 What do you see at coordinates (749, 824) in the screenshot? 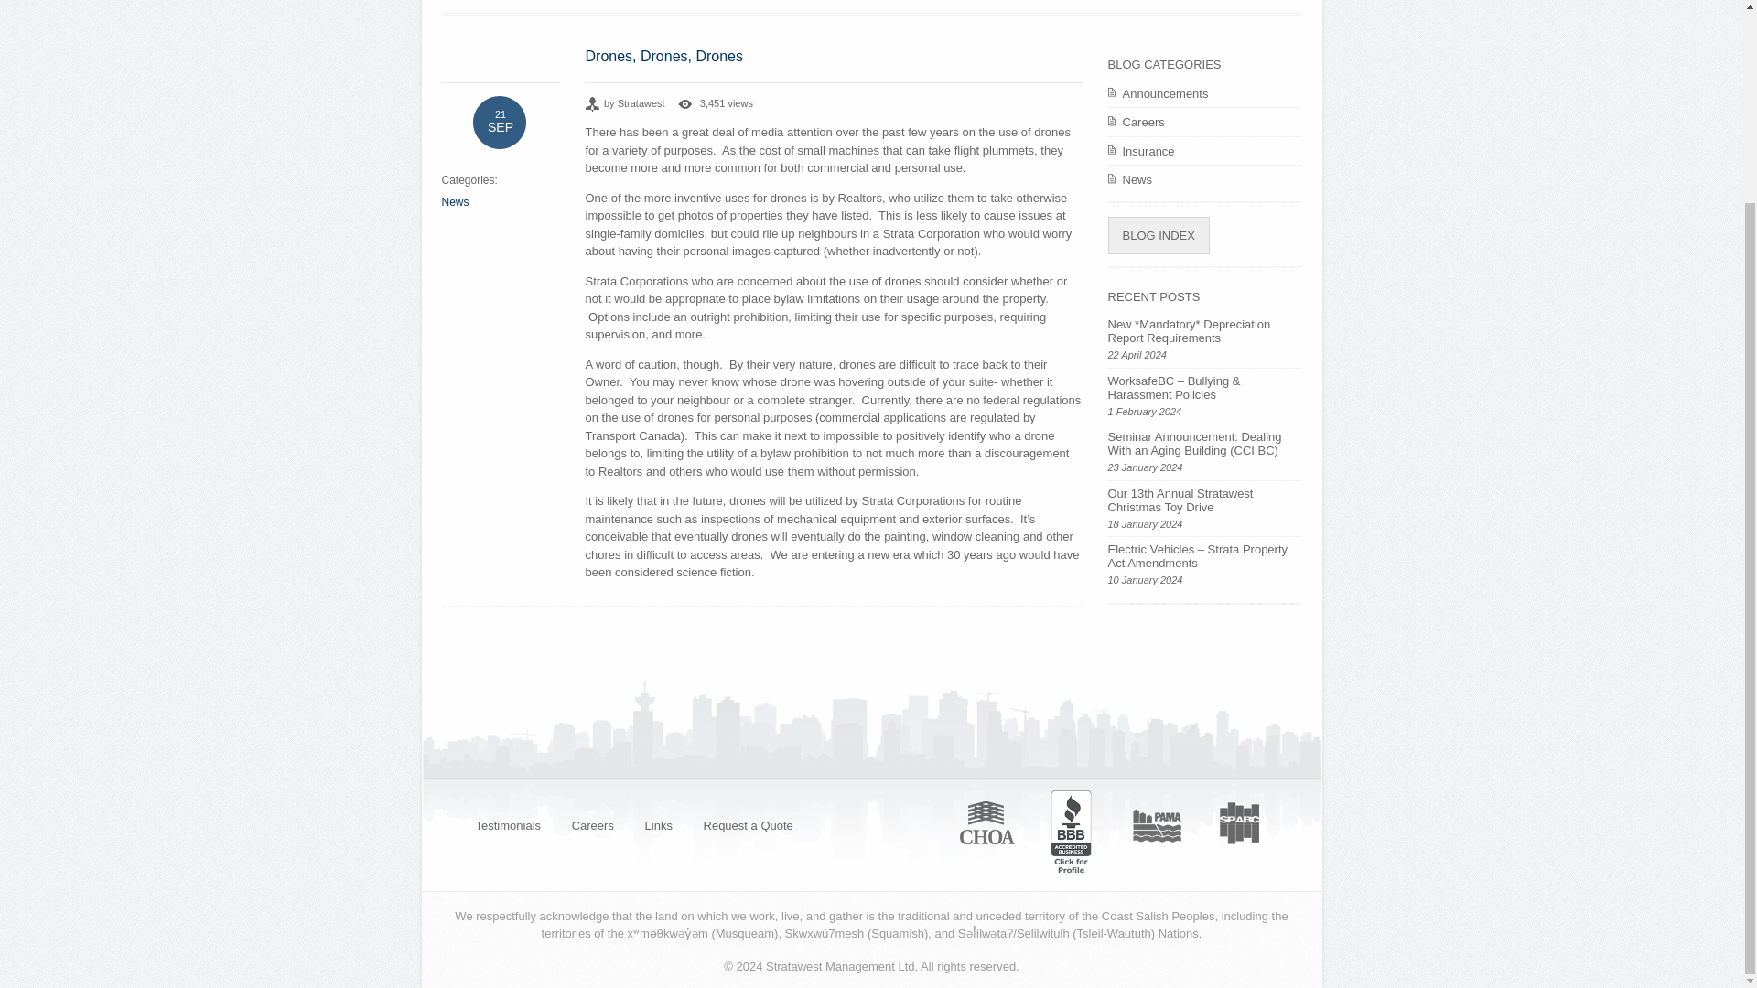
I see `Request a Quote` at bounding box center [749, 824].